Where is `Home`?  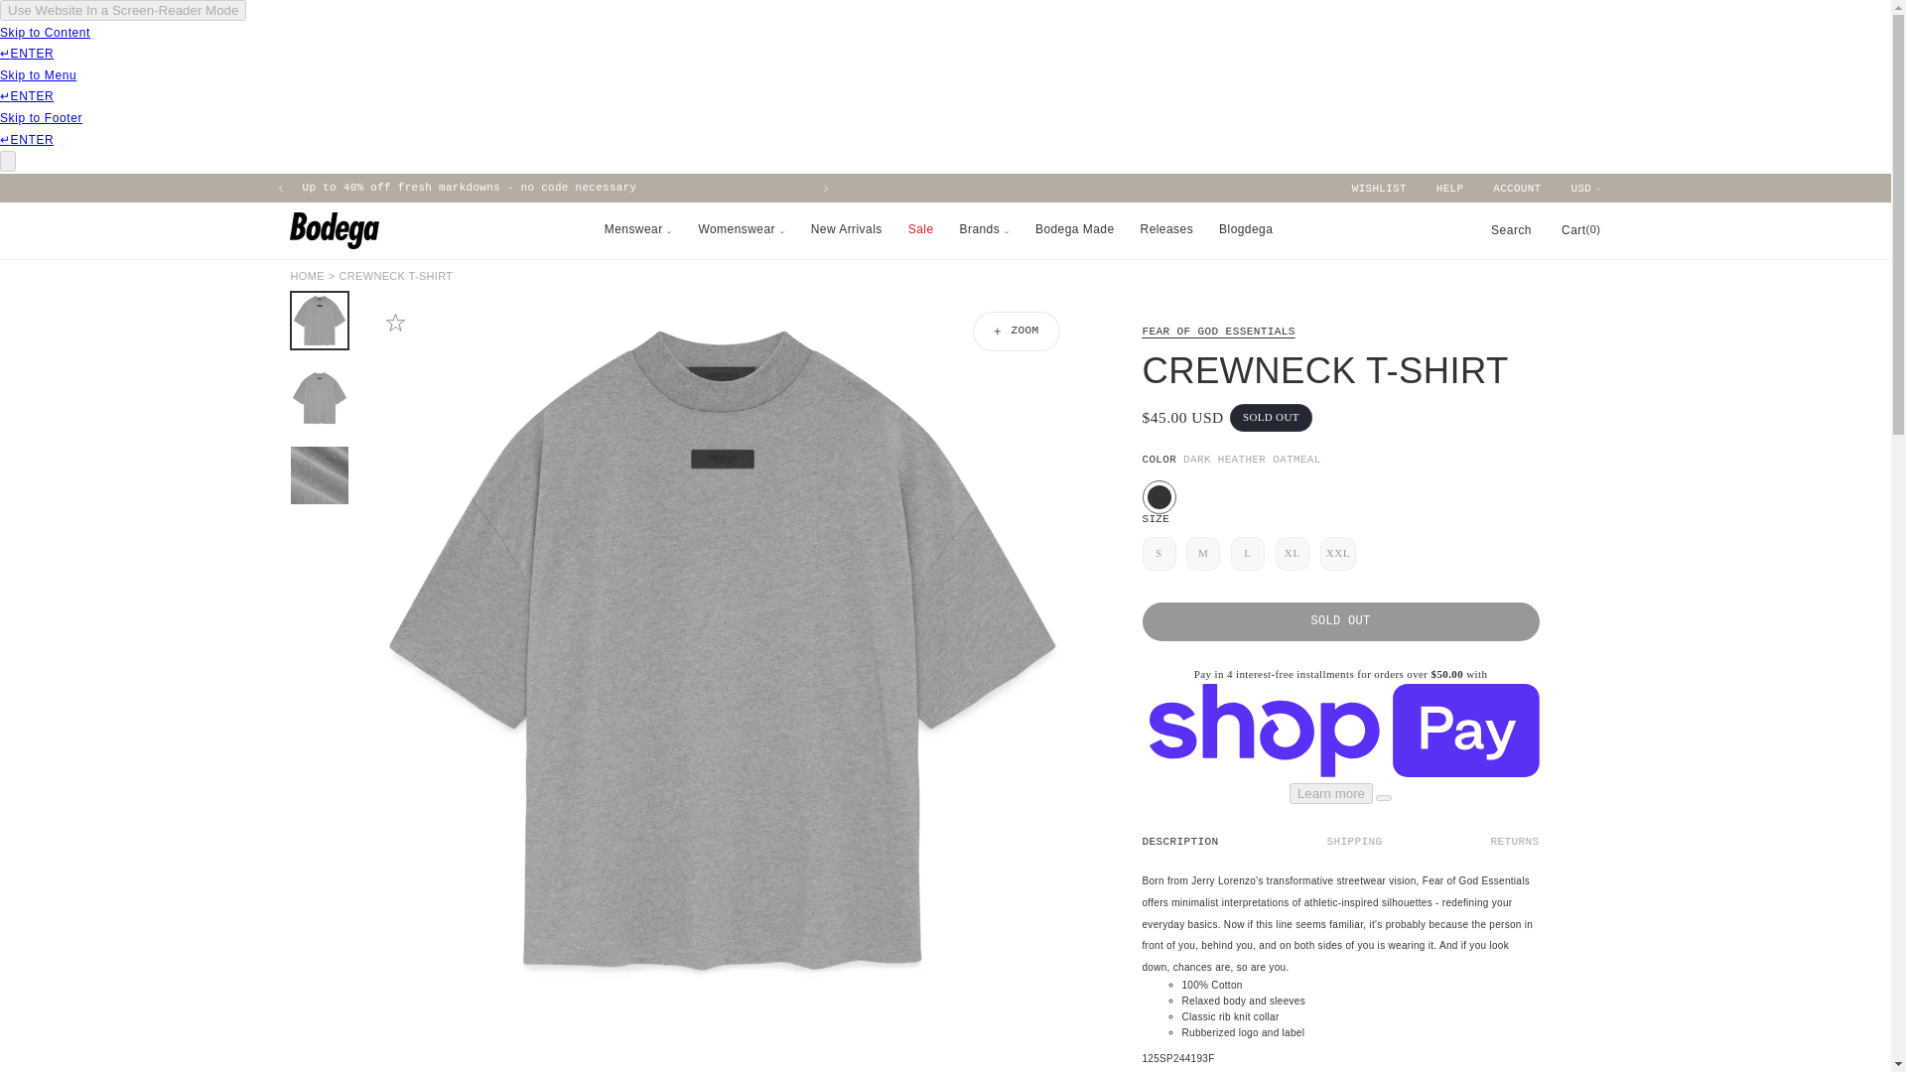 Home is located at coordinates (306, 276).